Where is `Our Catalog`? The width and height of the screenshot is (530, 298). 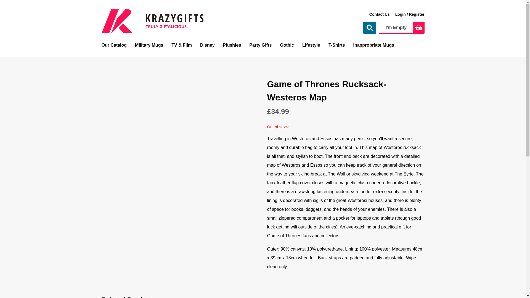 Our Catalog is located at coordinates (114, 45).